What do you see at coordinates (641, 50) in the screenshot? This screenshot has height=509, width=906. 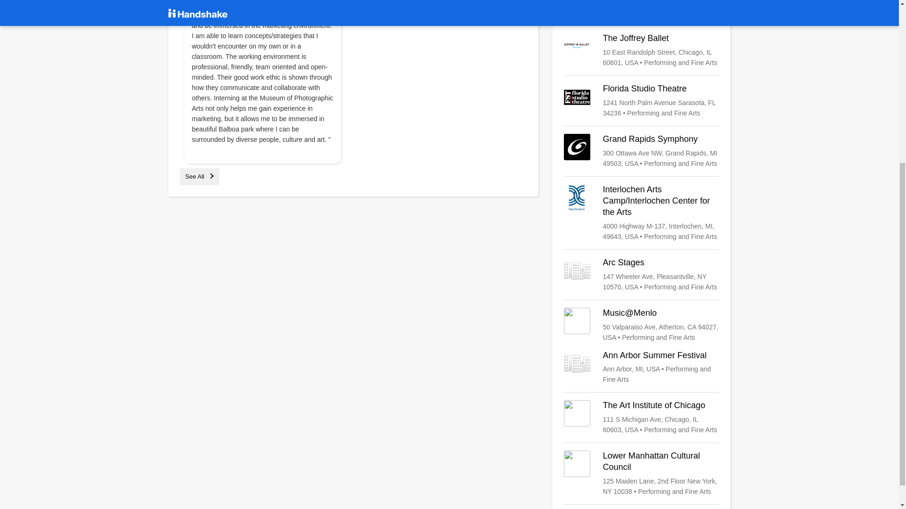 I see `The Joffrey Ballet` at bounding box center [641, 50].